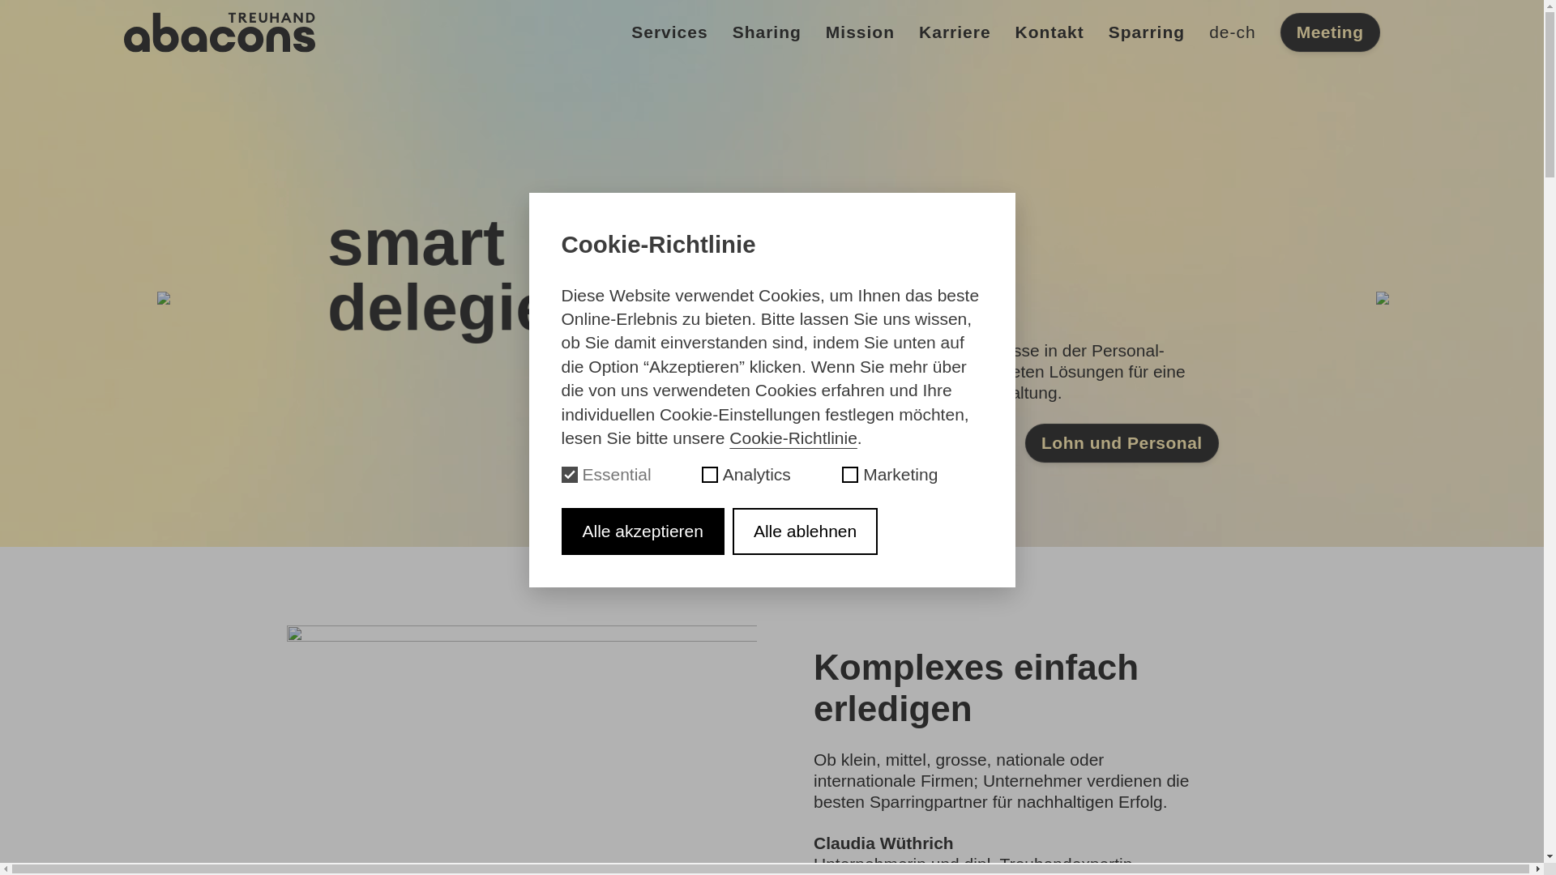 Image resolution: width=1556 pixels, height=875 pixels. I want to click on Cookie-Richtlinie, so click(793, 437).